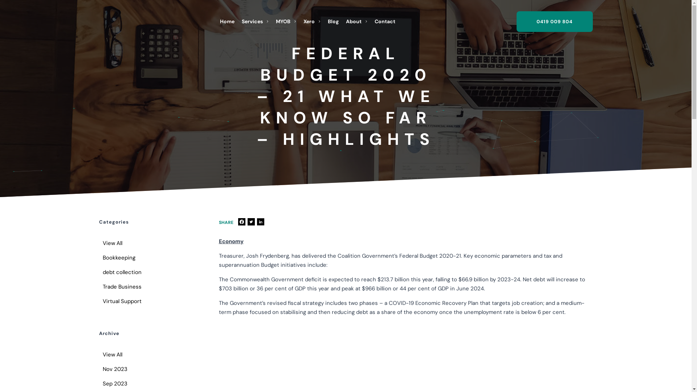 The height and width of the screenshot is (392, 697). I want to click on About, so click(356, 21).